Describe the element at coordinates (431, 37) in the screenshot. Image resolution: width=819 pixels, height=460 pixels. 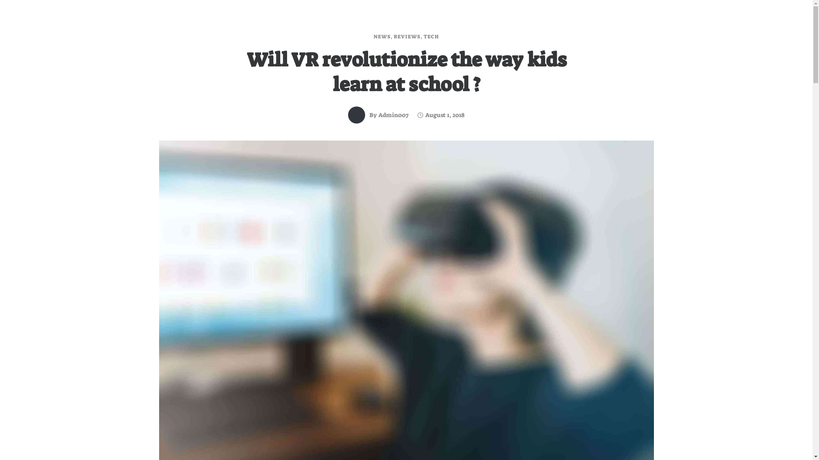
I see `TECH` at that location.